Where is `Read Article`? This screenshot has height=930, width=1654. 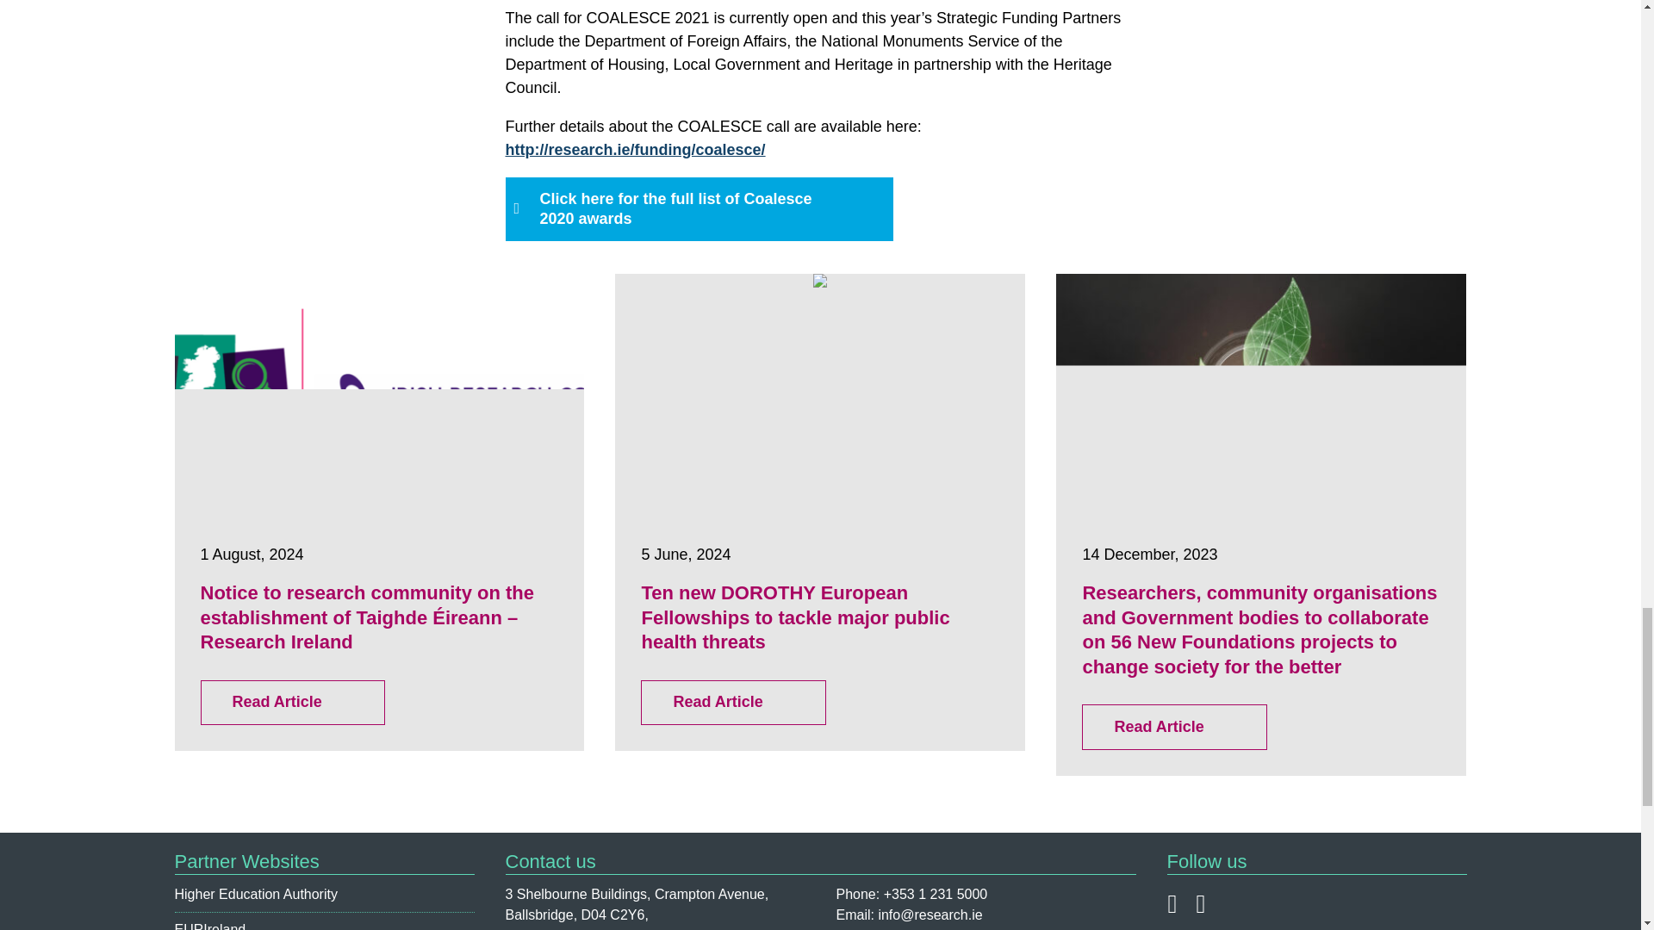 Read Article is located at coordinates (1173, 727).